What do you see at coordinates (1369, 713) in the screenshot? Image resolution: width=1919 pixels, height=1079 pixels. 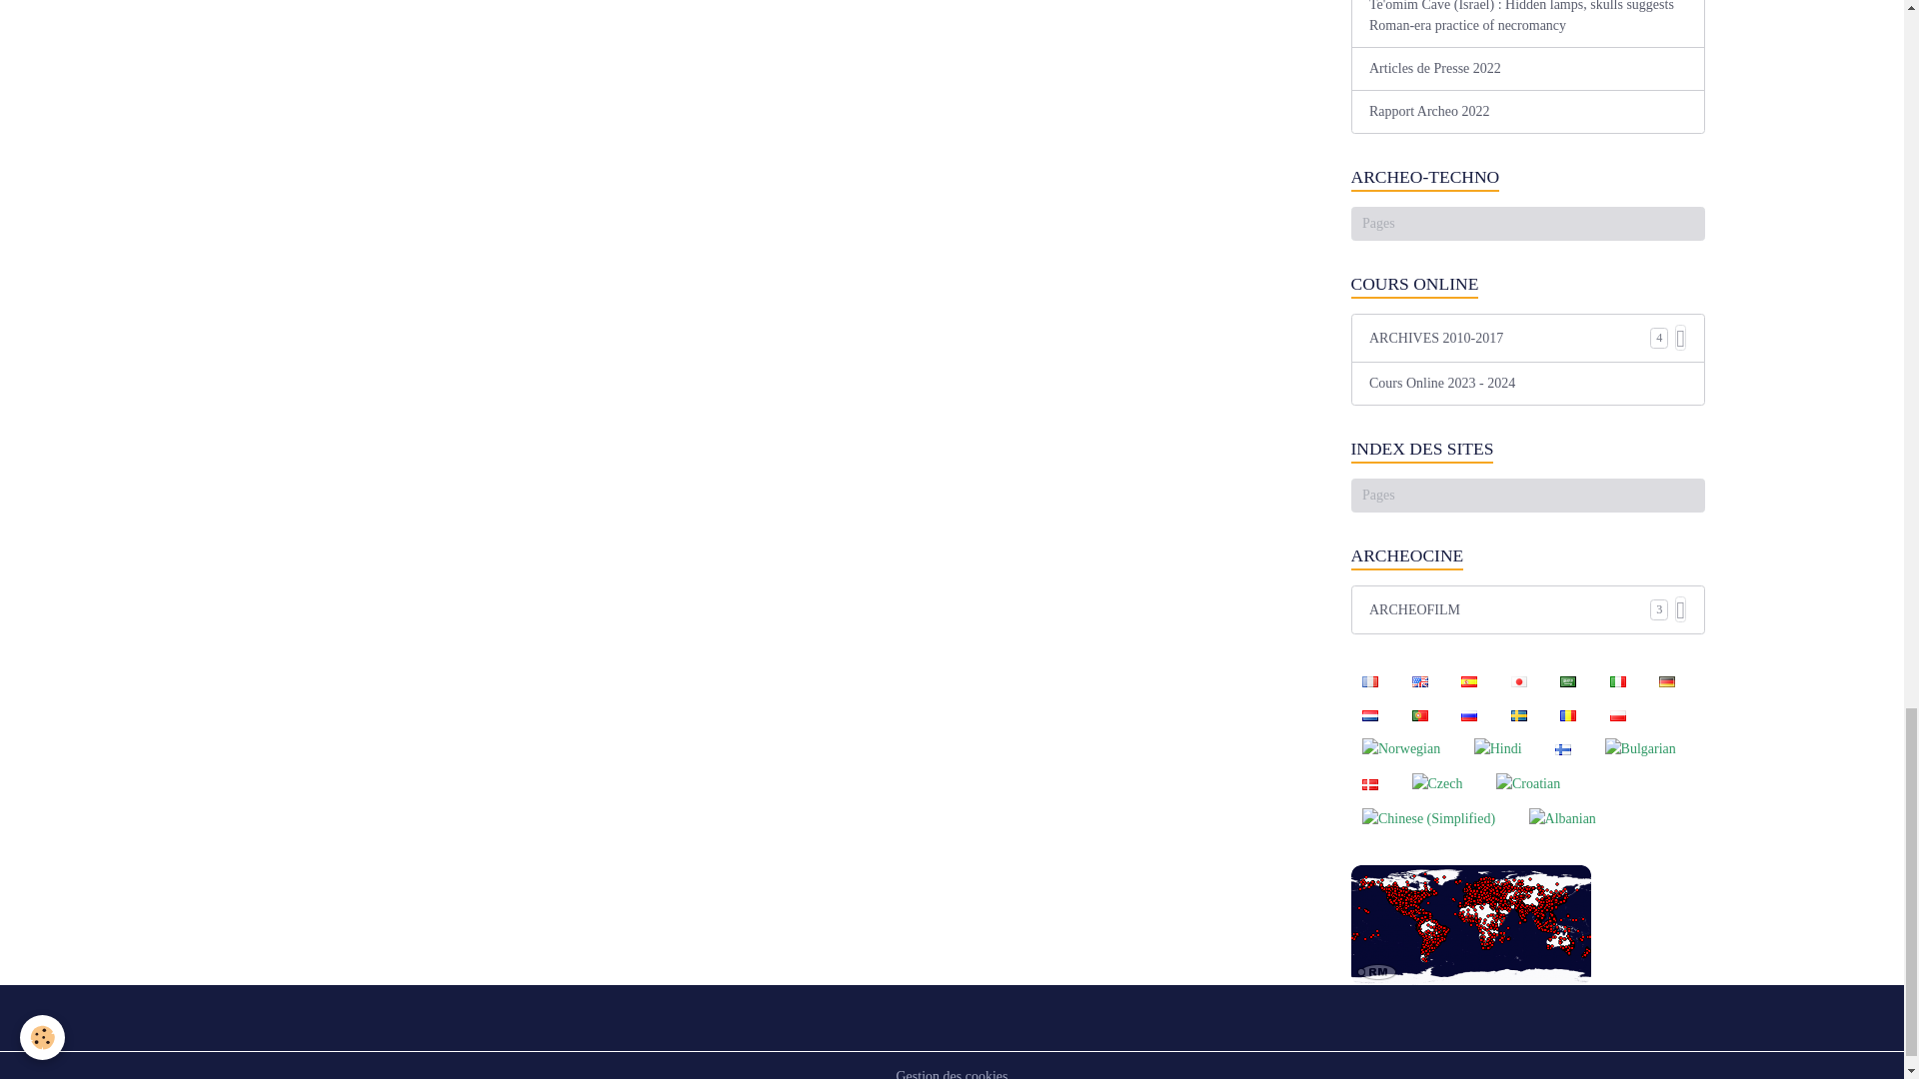 I see `Nederlands` at bounding box center [1369, 713].